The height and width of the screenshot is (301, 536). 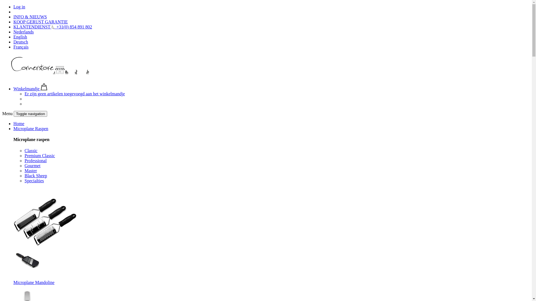 I want to click on Nederlands, so click(x=23, y=32).